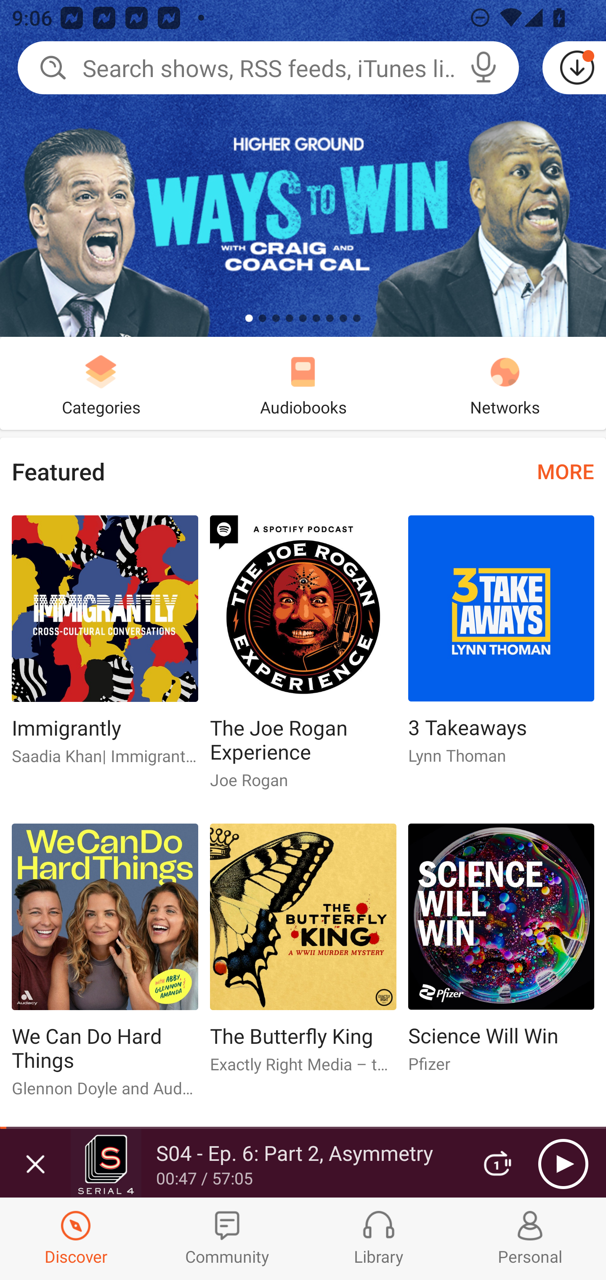 This screenshot has height=1280, width=606. What do you see at coordinates (227, 1239) in the screenshot?
I see `Community` at bounding box center [227, 1239].